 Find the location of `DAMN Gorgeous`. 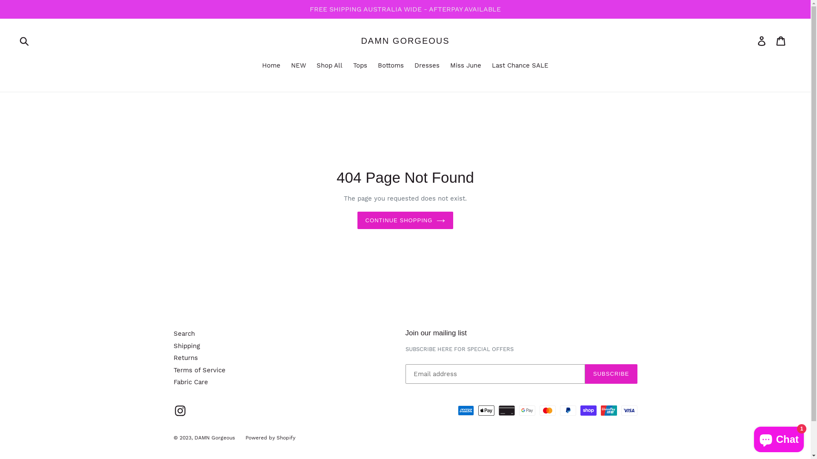

DAMN Gorgeous is located at coordinates (214, 438).